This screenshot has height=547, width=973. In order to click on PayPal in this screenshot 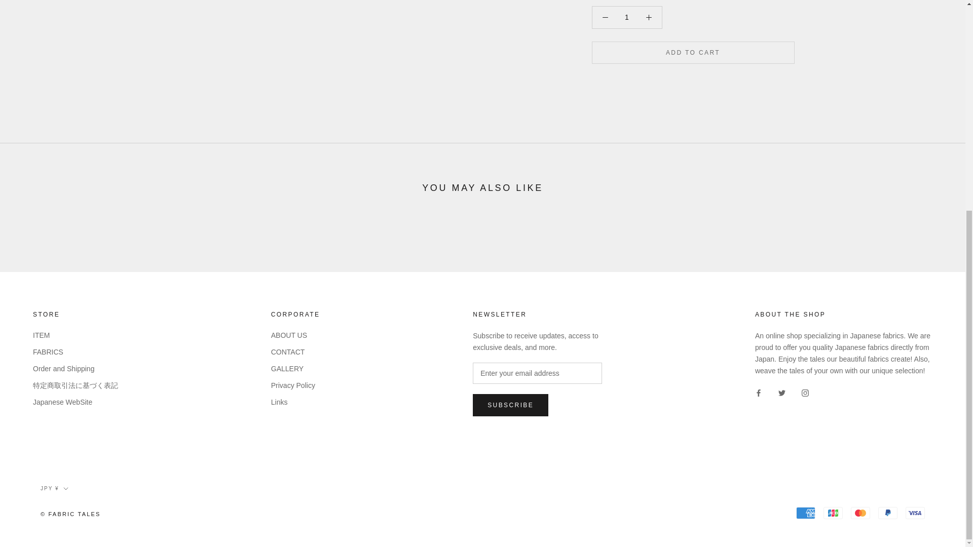, I will do `click(888, 513)`.